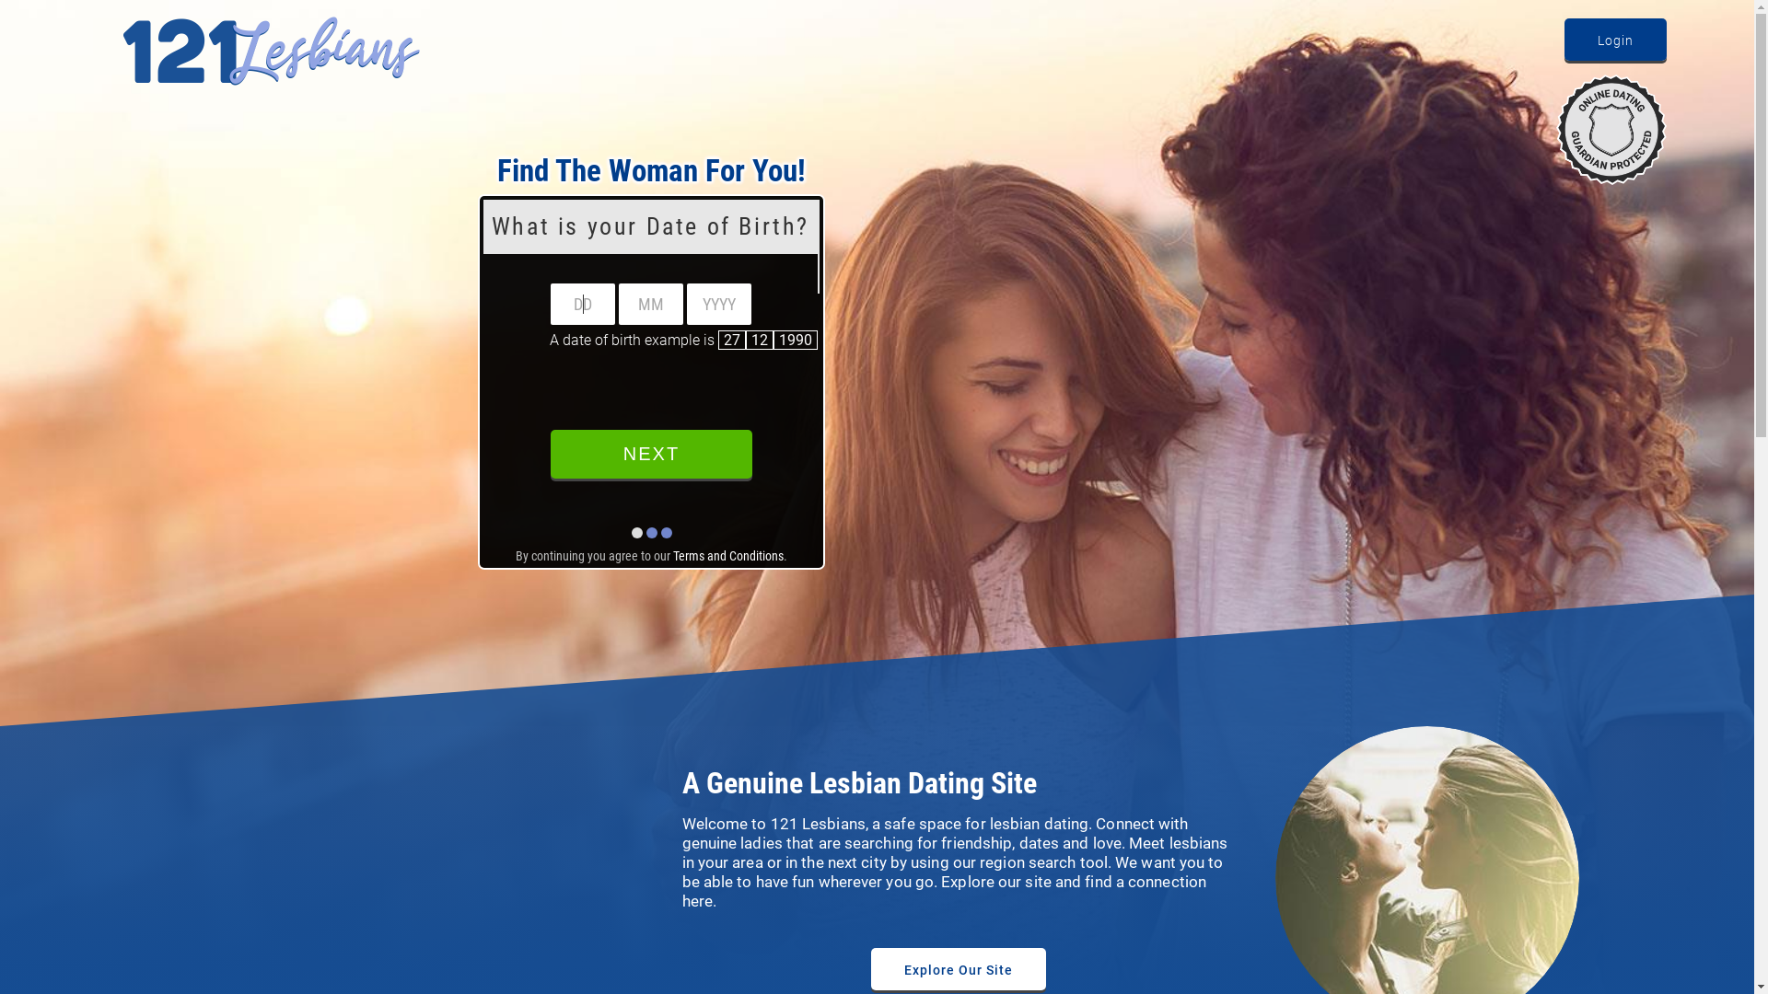 The width and height of the screenshot is (1768, 994). What do you see at coordinates (232, 289) in the screenshot?
I see `1` at bounding box center [232, 289].